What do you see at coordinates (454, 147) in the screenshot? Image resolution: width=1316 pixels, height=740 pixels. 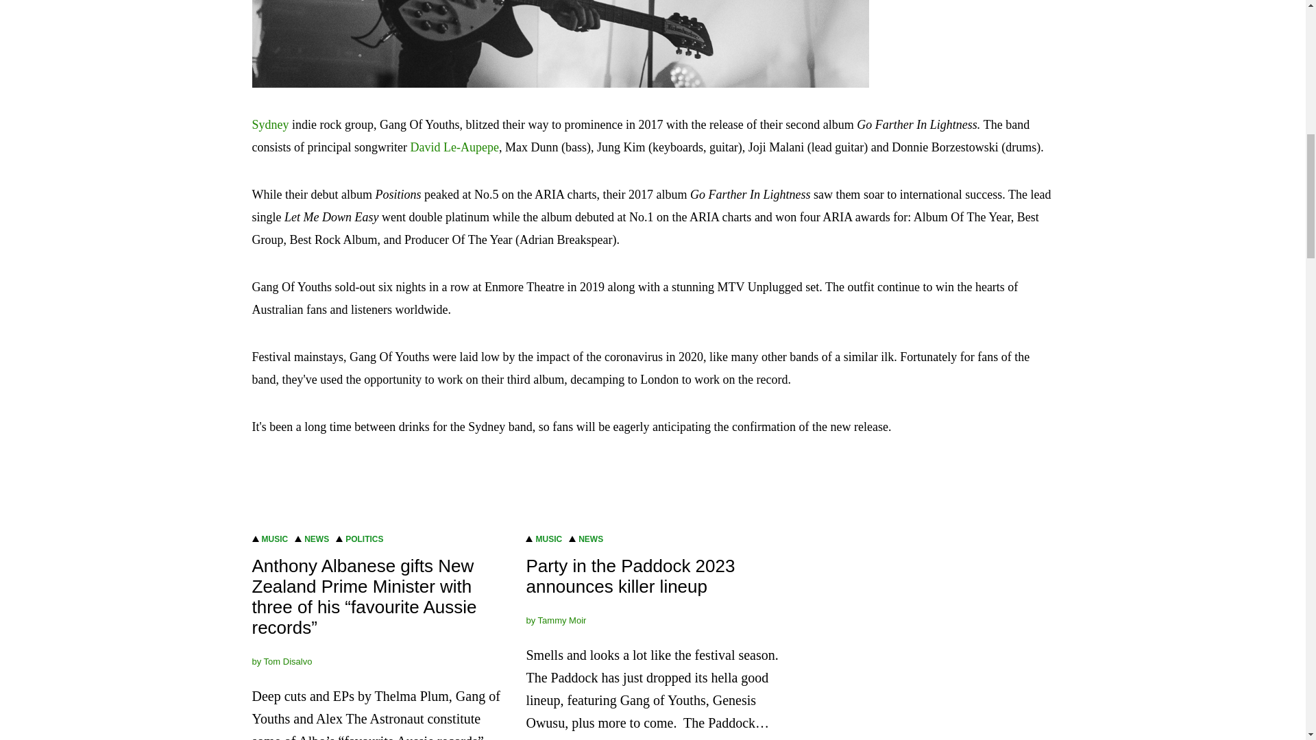 I see `David Le-Aupepe` at bounding box center [454, 147].